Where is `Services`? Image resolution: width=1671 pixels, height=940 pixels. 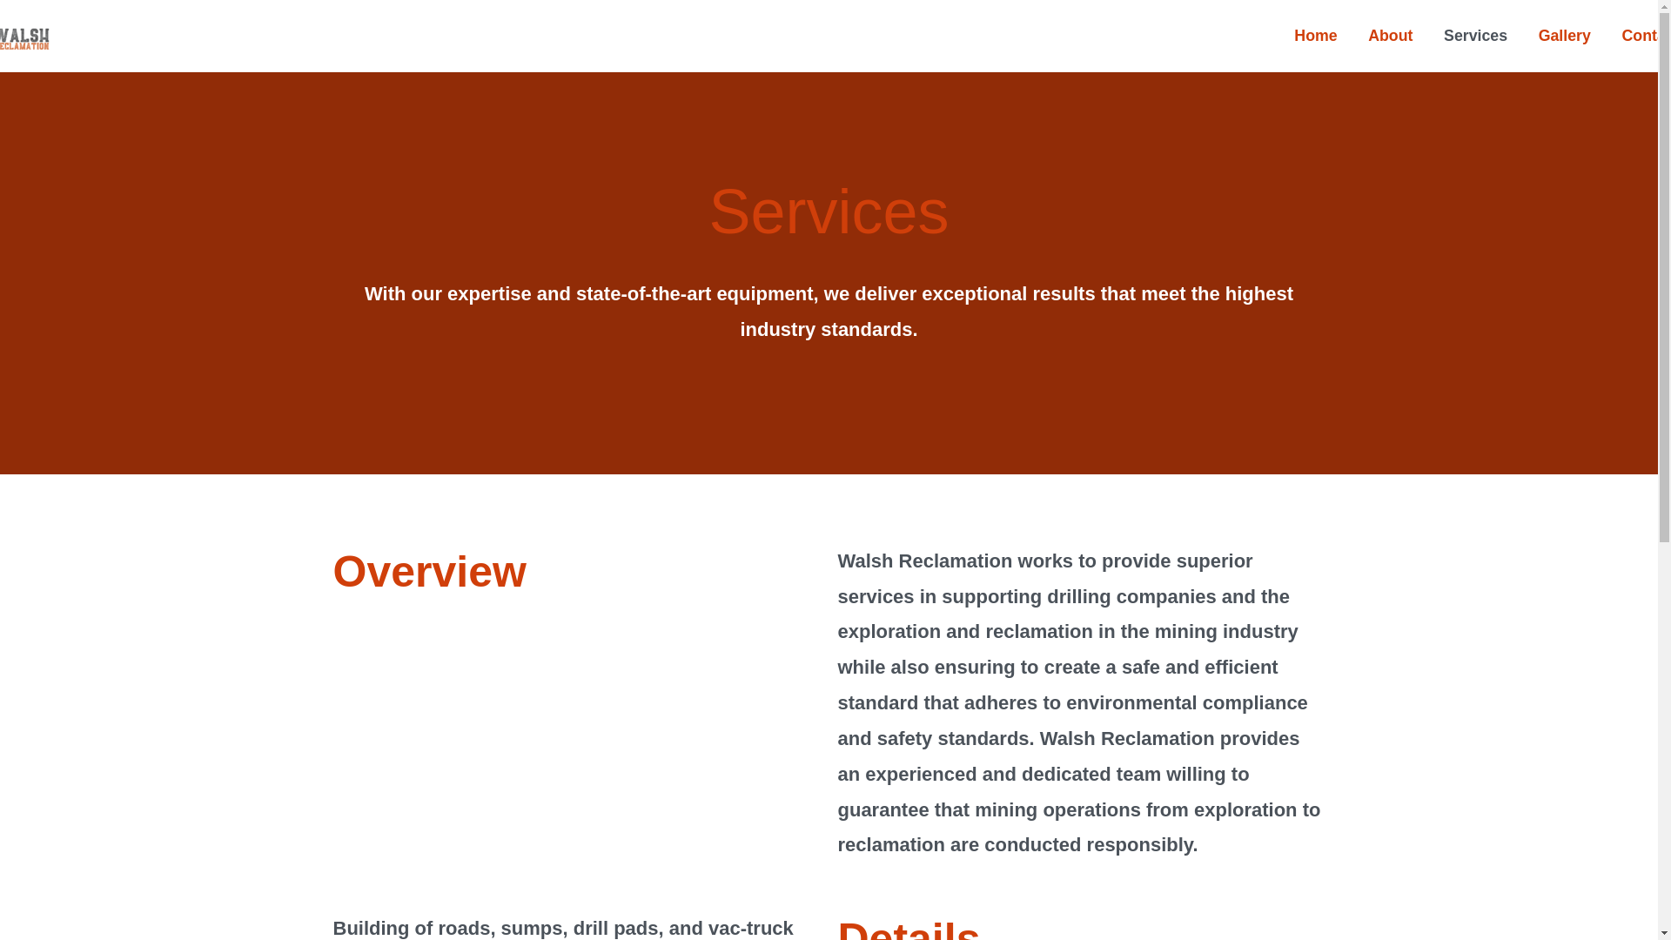
Services is located at coordinates (1475, 36).